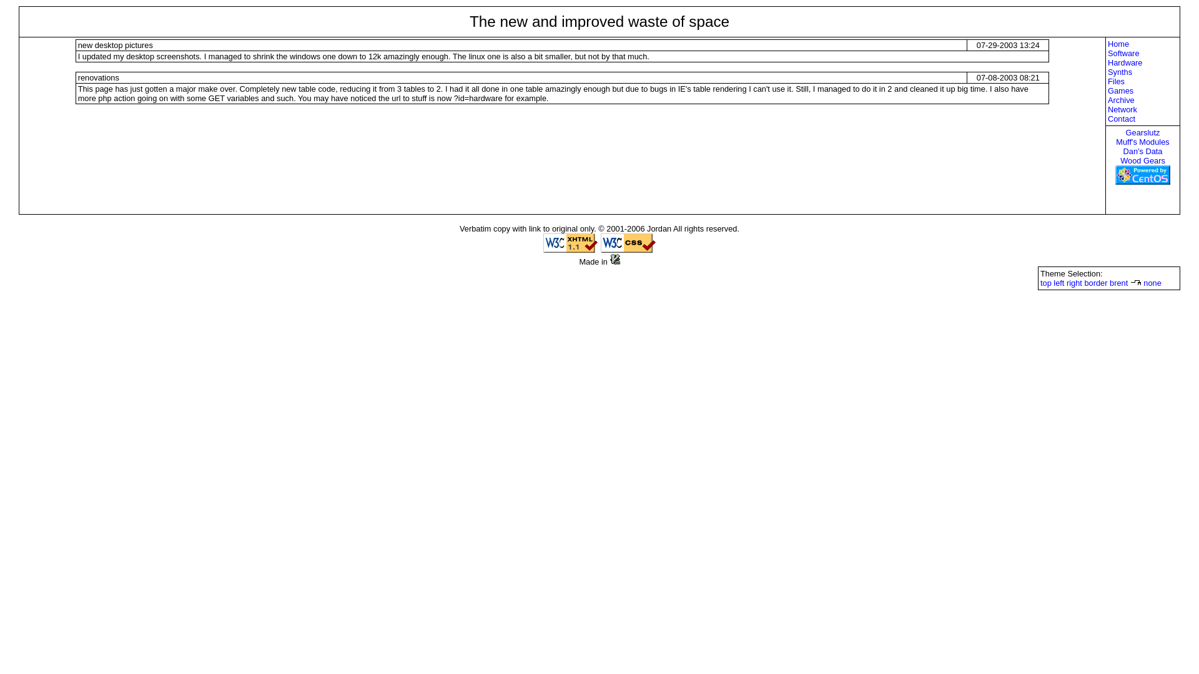 The image size is (1199, 674). I want to click on Software, so click(1143, 53).